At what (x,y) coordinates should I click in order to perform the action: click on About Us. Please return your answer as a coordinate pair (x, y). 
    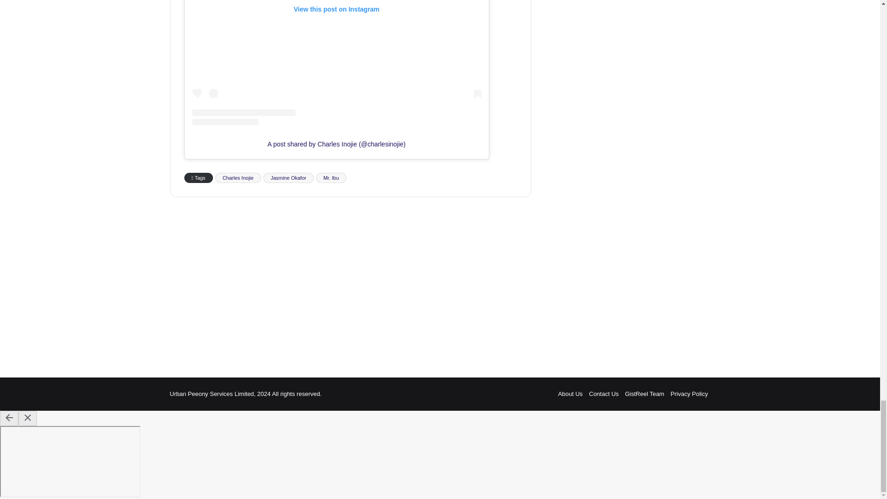
    Looking at the image, I should click on (570, 394).